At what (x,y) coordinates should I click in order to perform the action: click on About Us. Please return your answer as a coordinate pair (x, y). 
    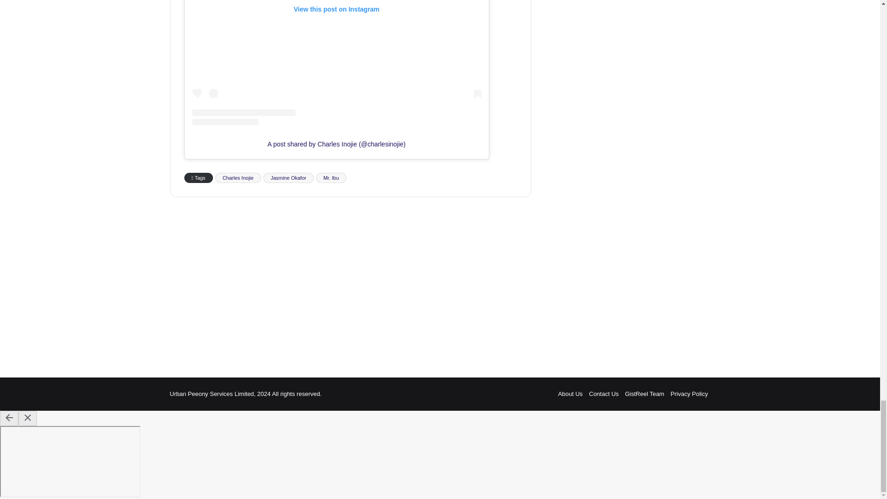
    Looking at the image, I should click on (570, 394).